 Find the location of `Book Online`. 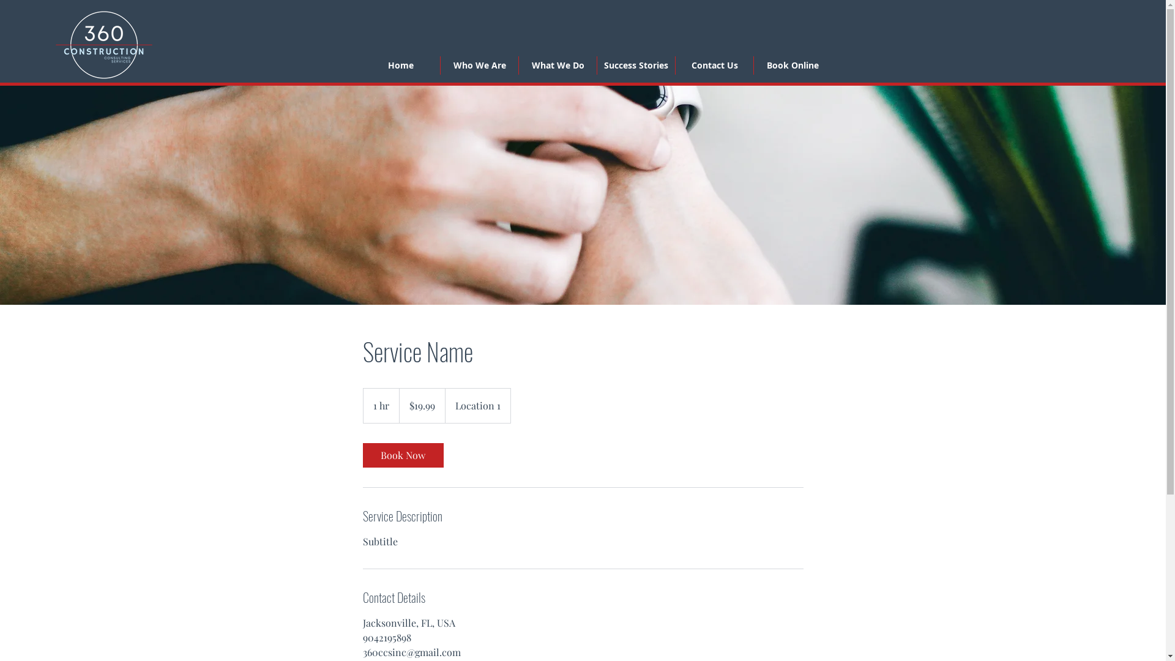

Book Online is located at coordinates (793, 65).